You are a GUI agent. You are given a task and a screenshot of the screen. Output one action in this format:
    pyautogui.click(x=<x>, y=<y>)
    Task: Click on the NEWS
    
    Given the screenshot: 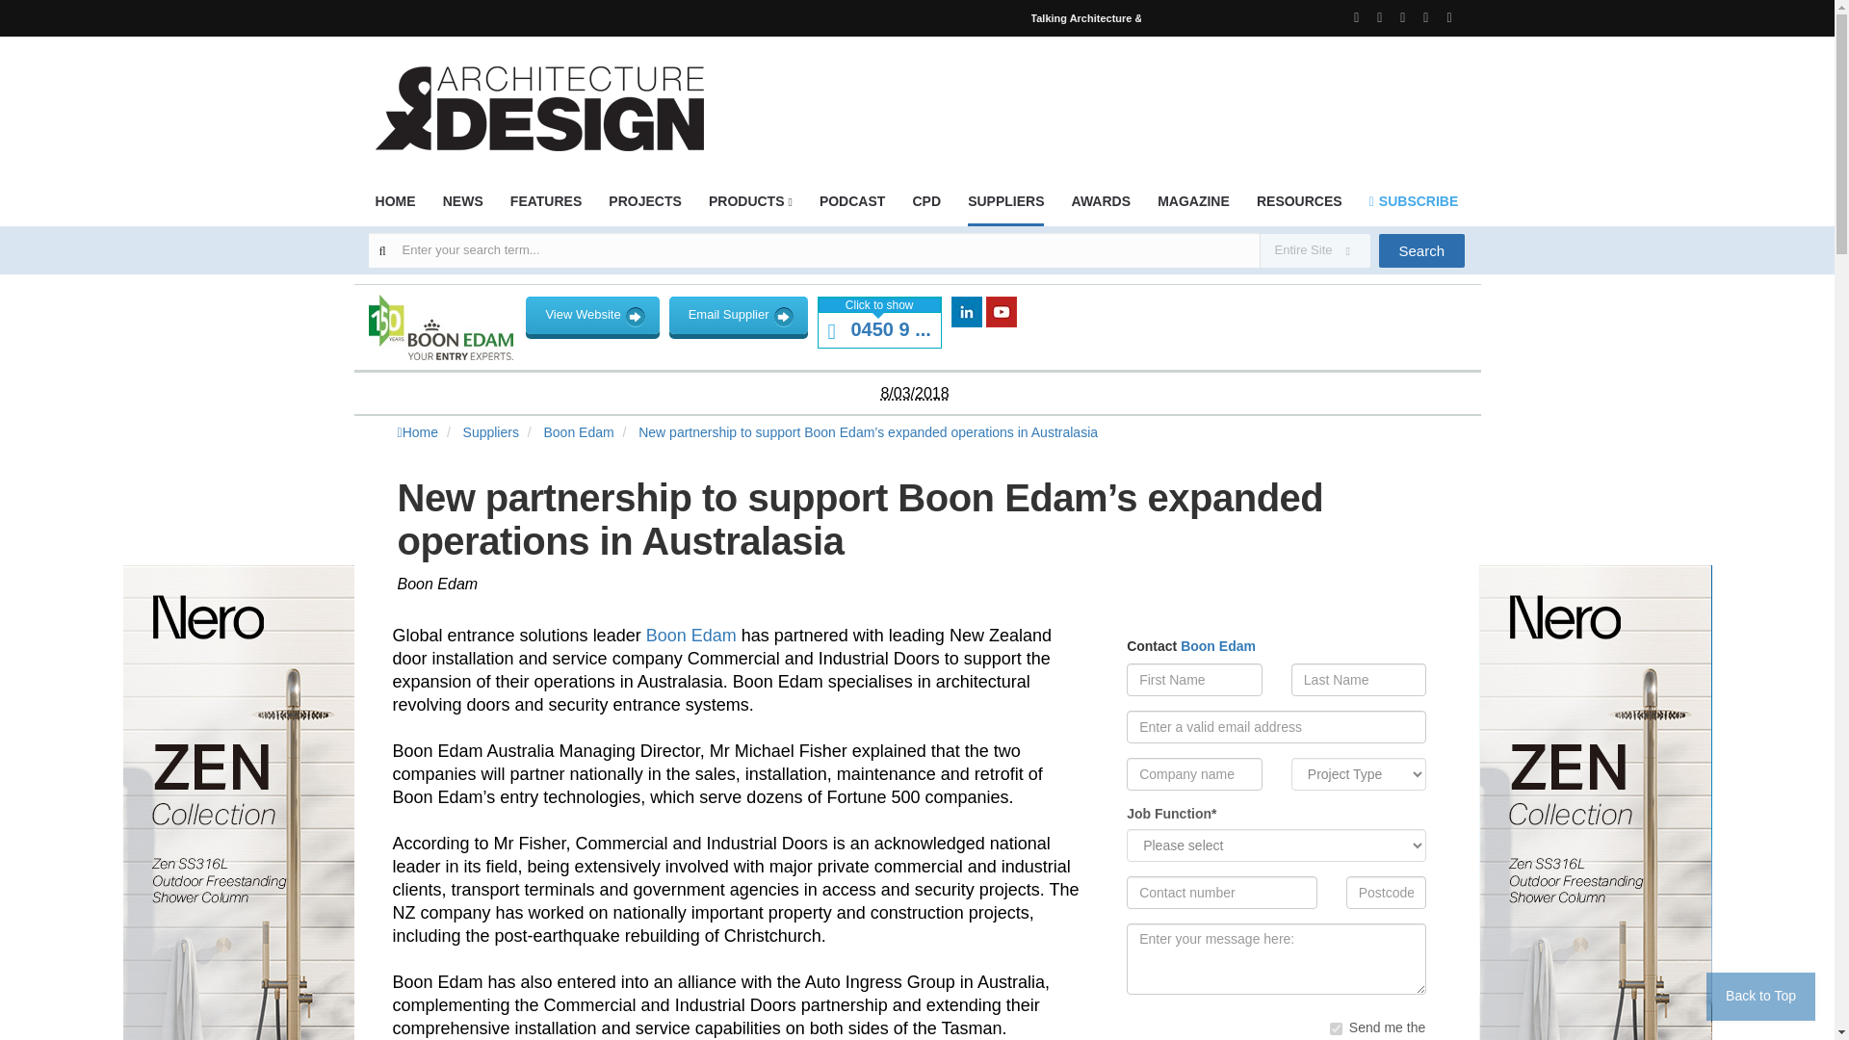 What is the action you would take?
    pyautogui.click(x=462, y=207)
    